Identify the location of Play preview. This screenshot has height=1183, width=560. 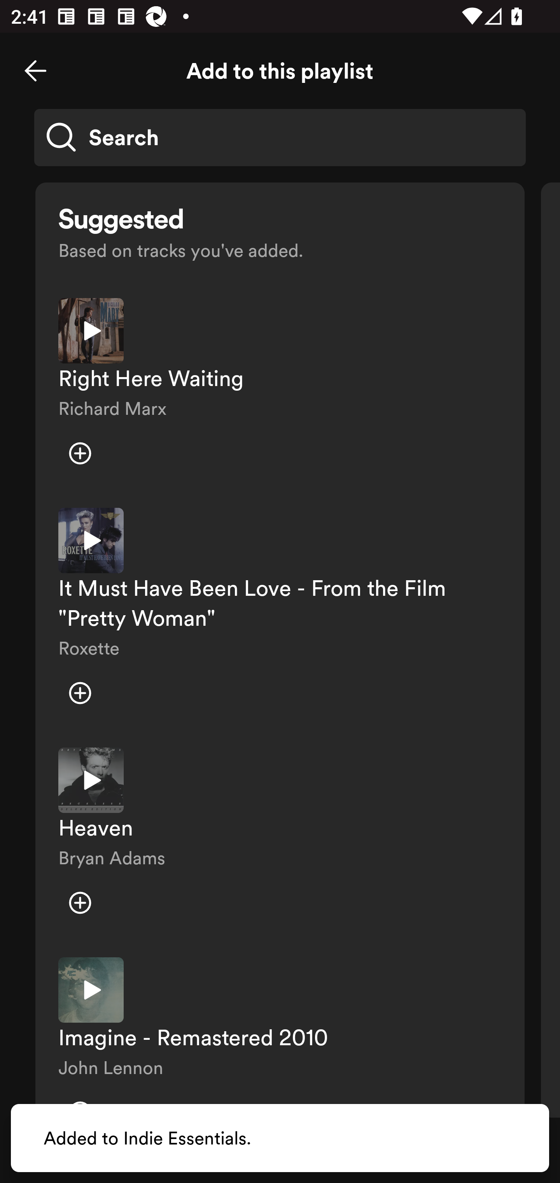
(91, 989).